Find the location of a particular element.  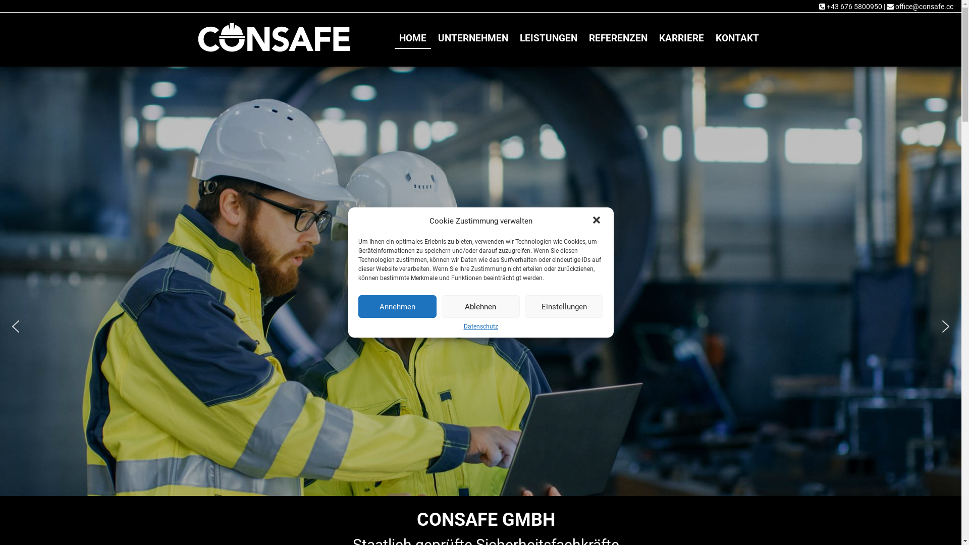

HOME is located at coordinates (413, 38).